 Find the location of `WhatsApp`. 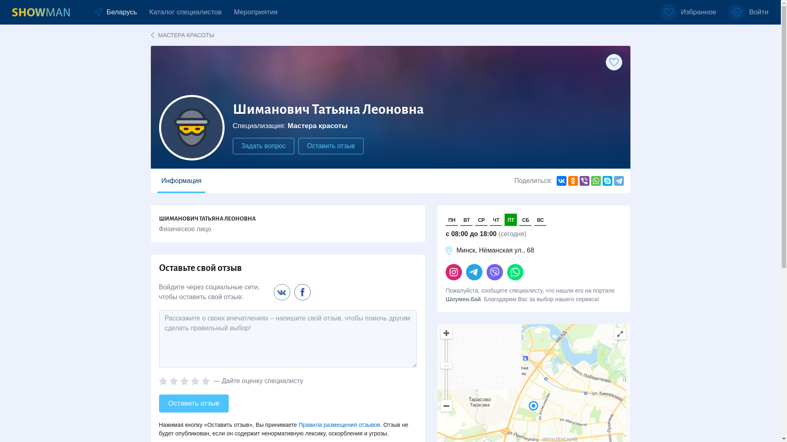

WhatsApp is located at coordinates (596, 181).